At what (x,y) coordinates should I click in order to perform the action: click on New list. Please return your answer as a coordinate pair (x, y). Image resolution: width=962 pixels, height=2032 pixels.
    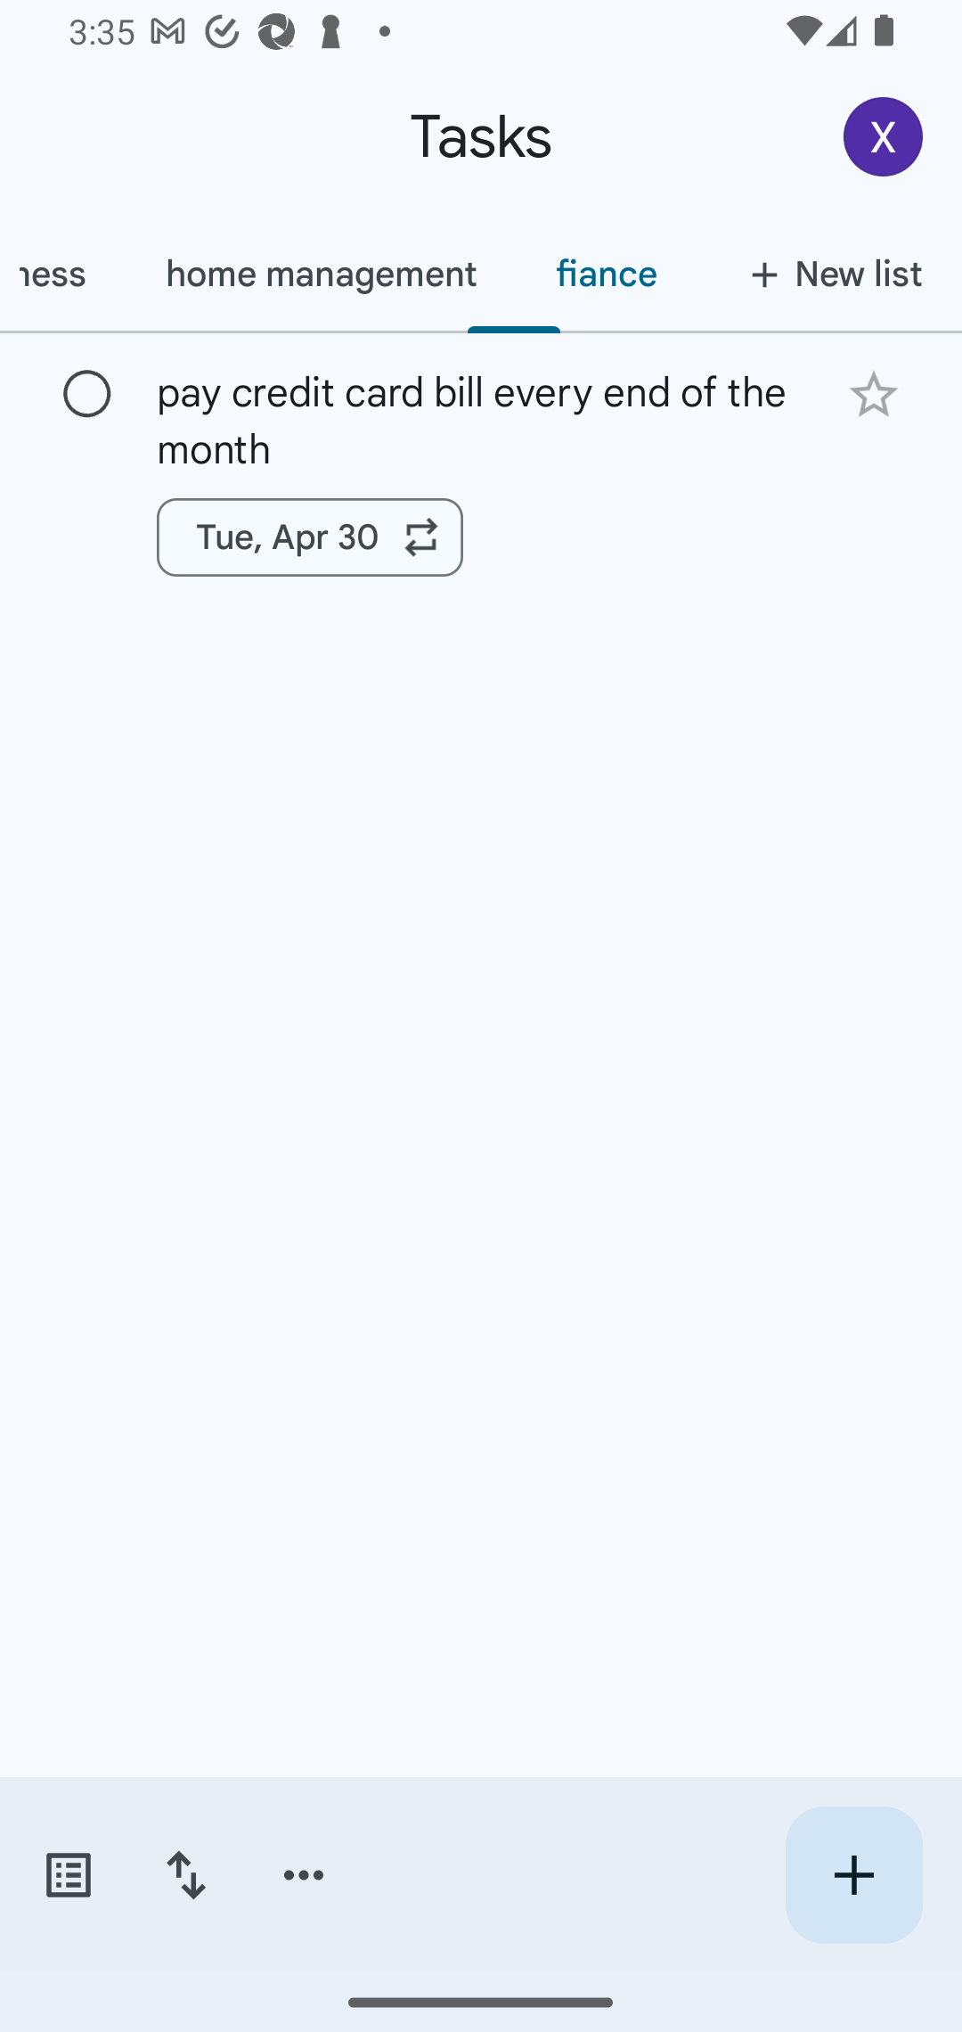
    Looking at the image, I should click on (828, 274).